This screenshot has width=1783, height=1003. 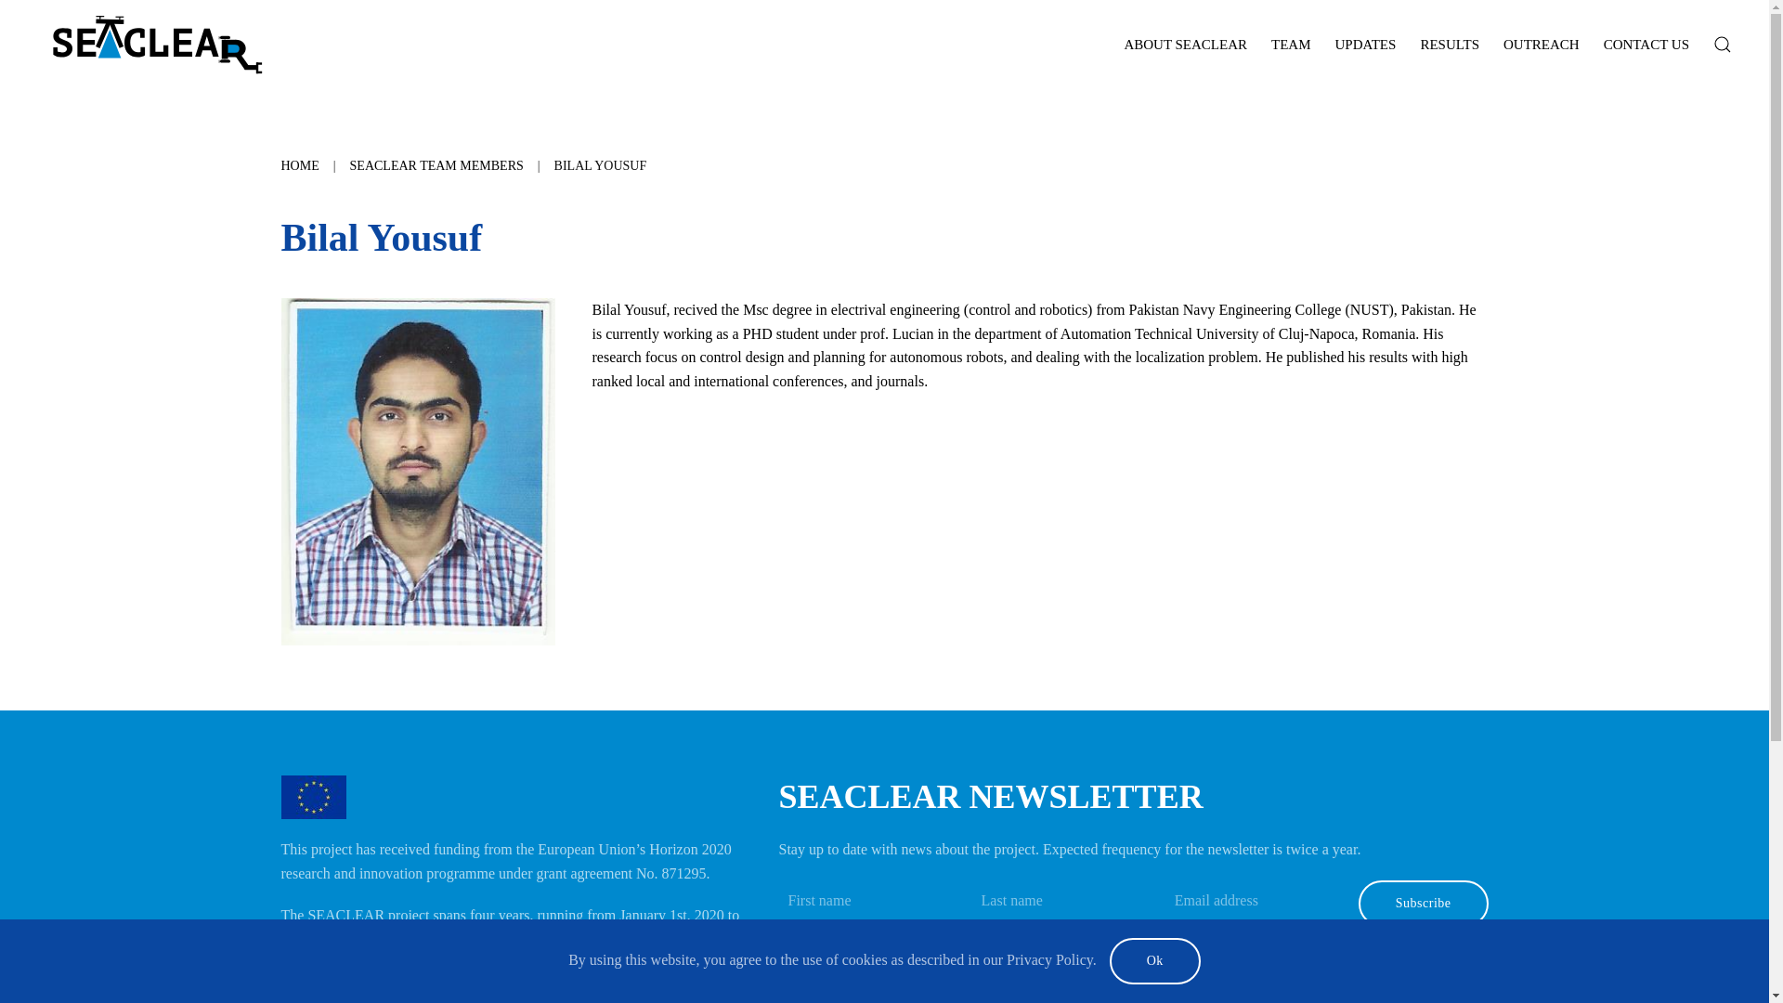 What do you see at coordinates (1185, 45) in the screenshot?
I see `ABOUT SEACLEAR` at bounding box center [1185, 45].